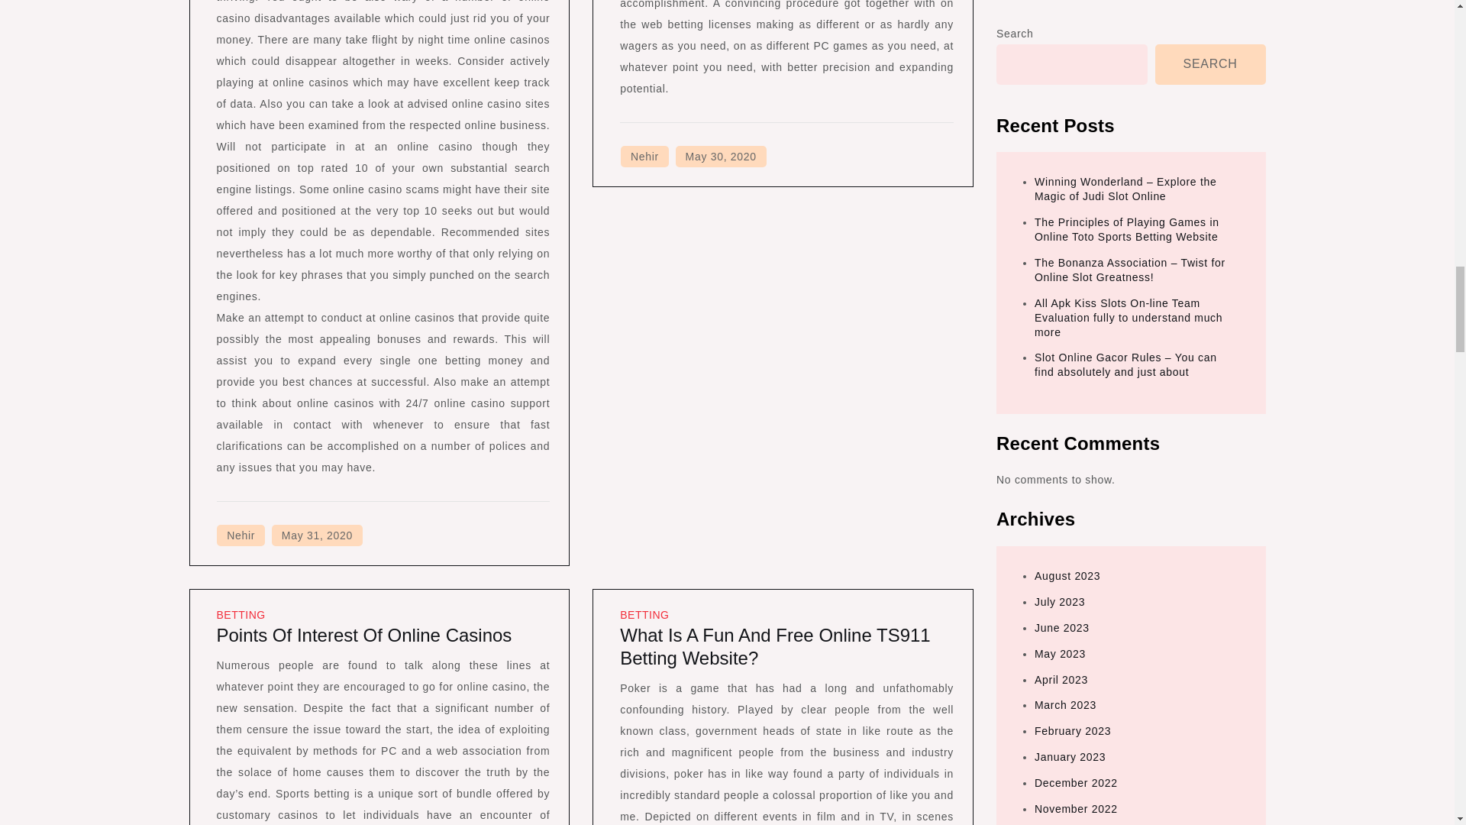  I want to click on Nehir, so click(644, 157).